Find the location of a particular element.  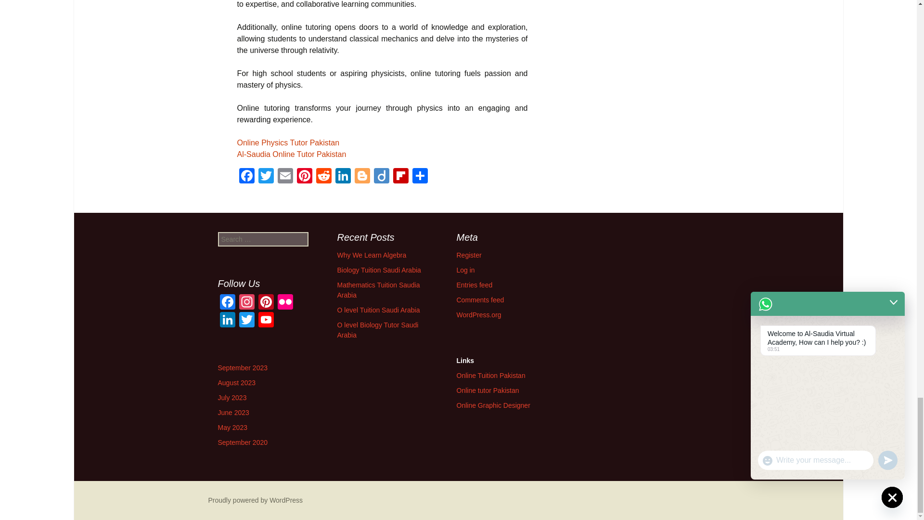

Email is located at coordinates (285, 176).